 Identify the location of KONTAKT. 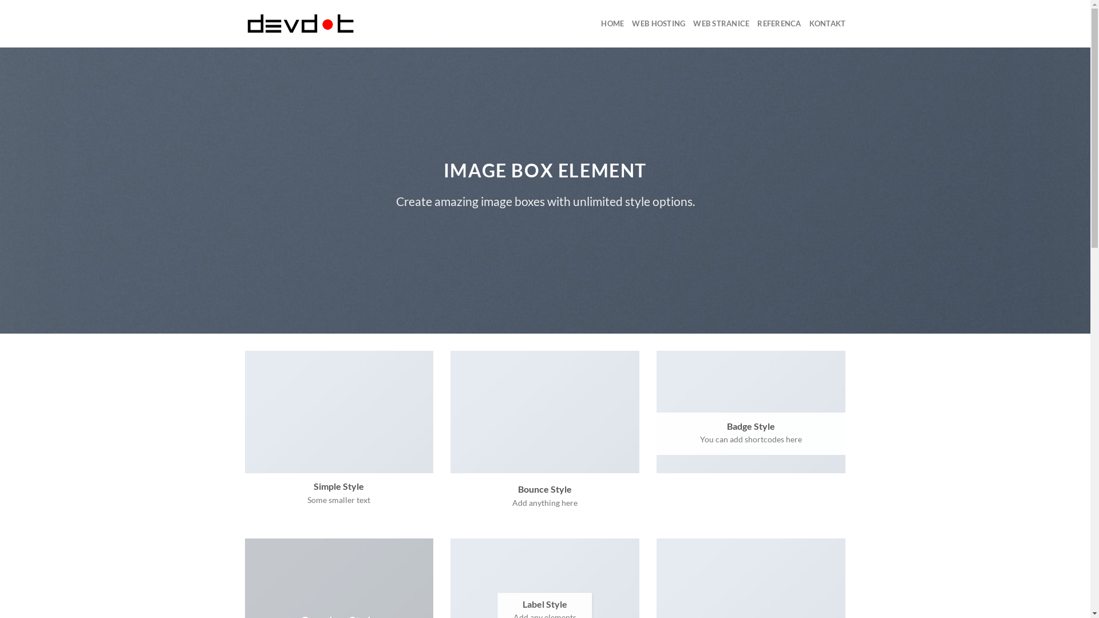
(828, 23).